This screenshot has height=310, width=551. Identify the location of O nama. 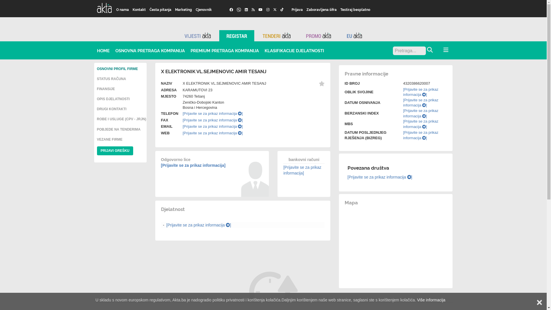
(123, 9).